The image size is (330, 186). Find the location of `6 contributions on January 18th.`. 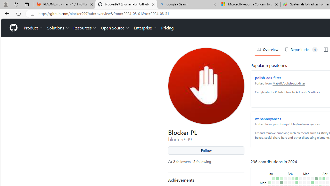

6 contributions on January 18th. is located at coordinates (276, 175).